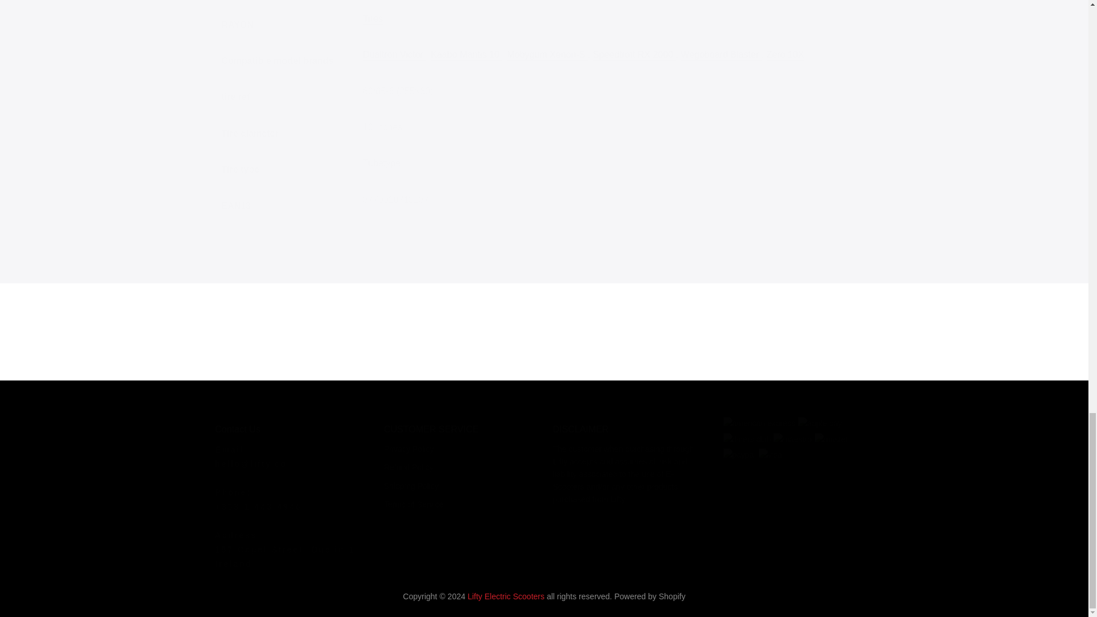  What do you see at coordinates (373, 19) in the screenshot?
I see `Tires` at bounding box center [373, 19].